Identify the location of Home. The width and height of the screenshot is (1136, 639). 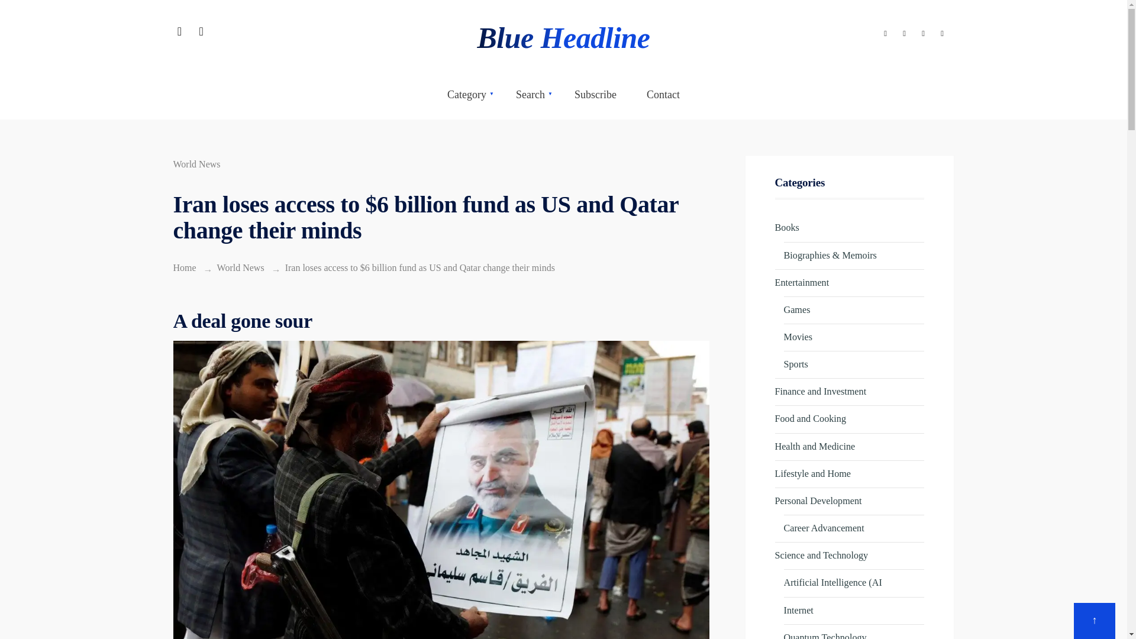
(183, 267).